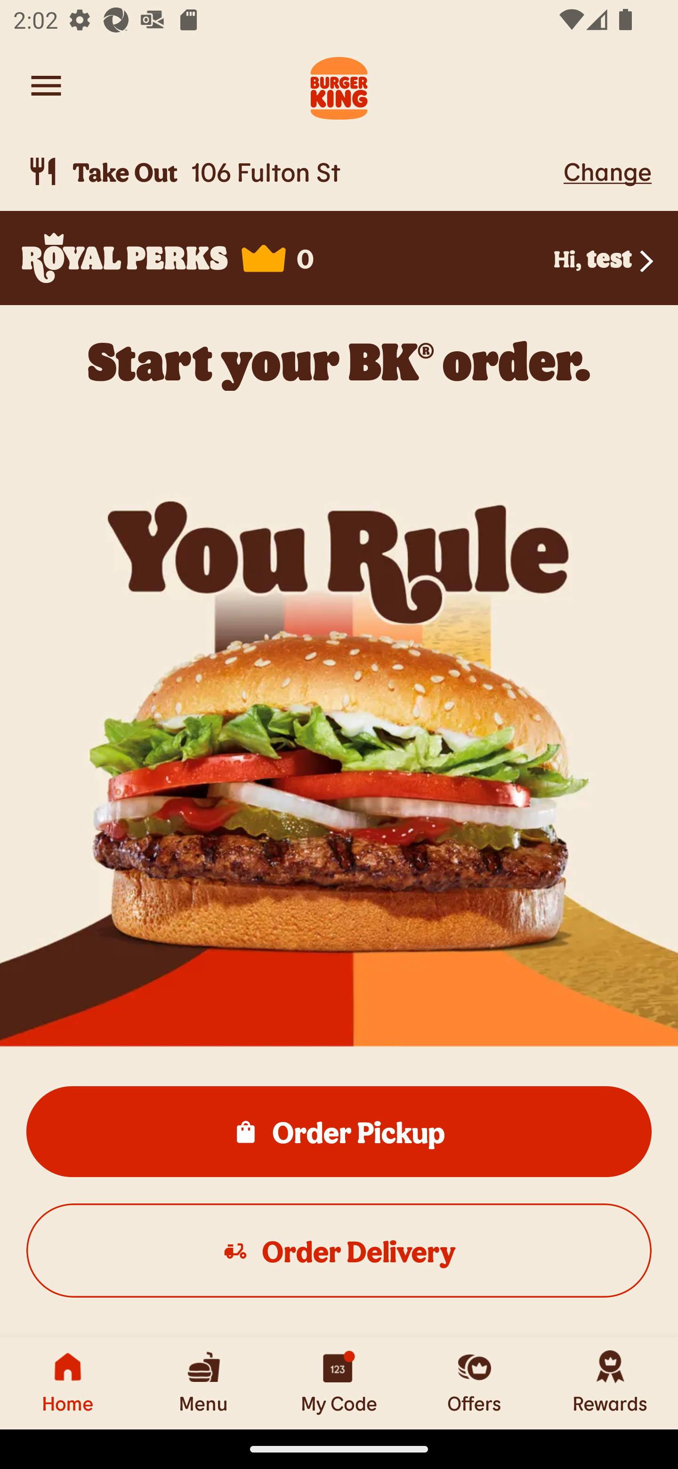  I want to click on , Order Pickup  Order Pickup, so click(339, 1131).